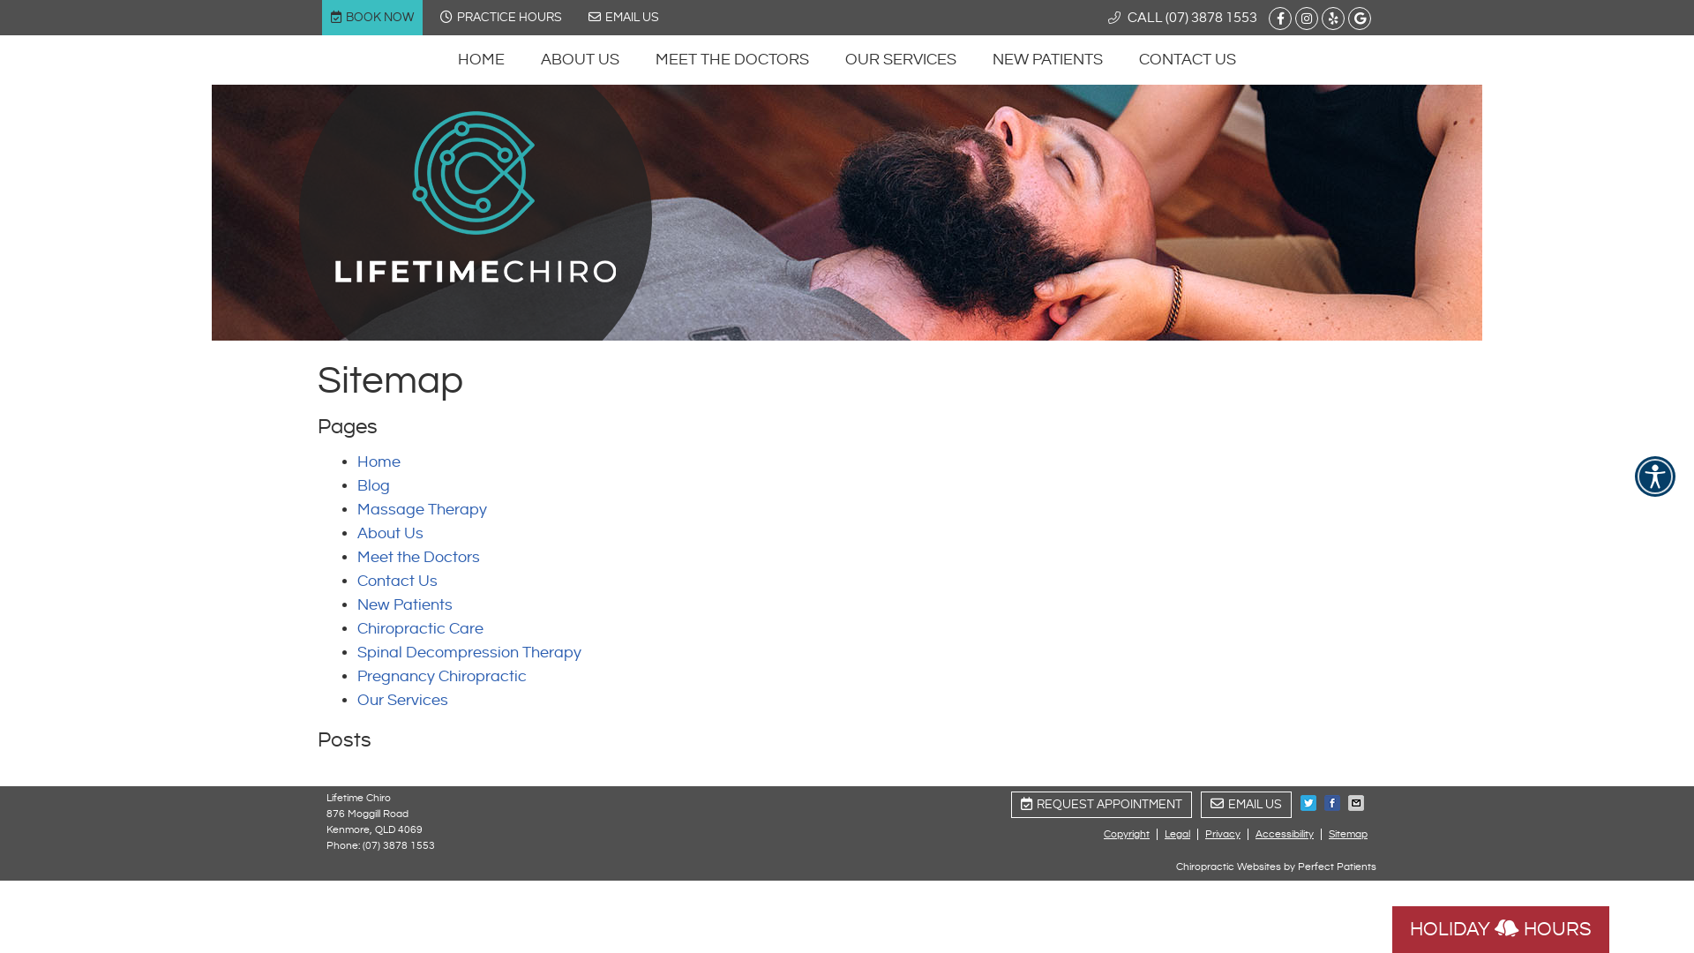 The image size is (1694, 953). I want to click on Sitemap, so click(1345, 835).